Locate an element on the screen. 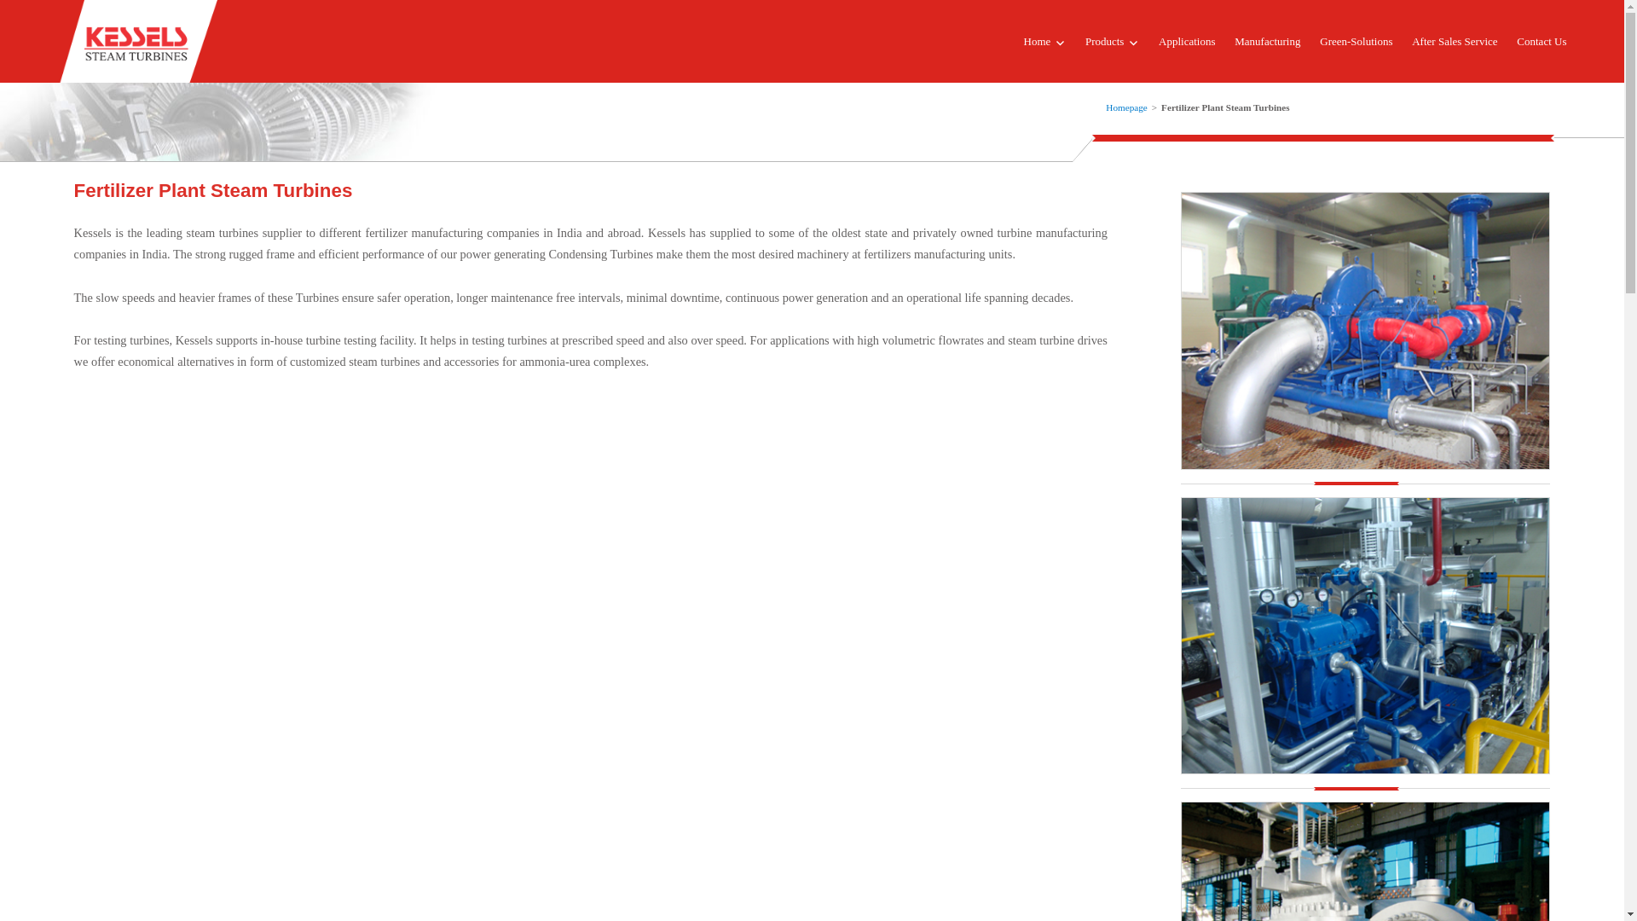 This screenshot has width=1637, height=921. Green-Solutions is located at coordinates (1356, 41).